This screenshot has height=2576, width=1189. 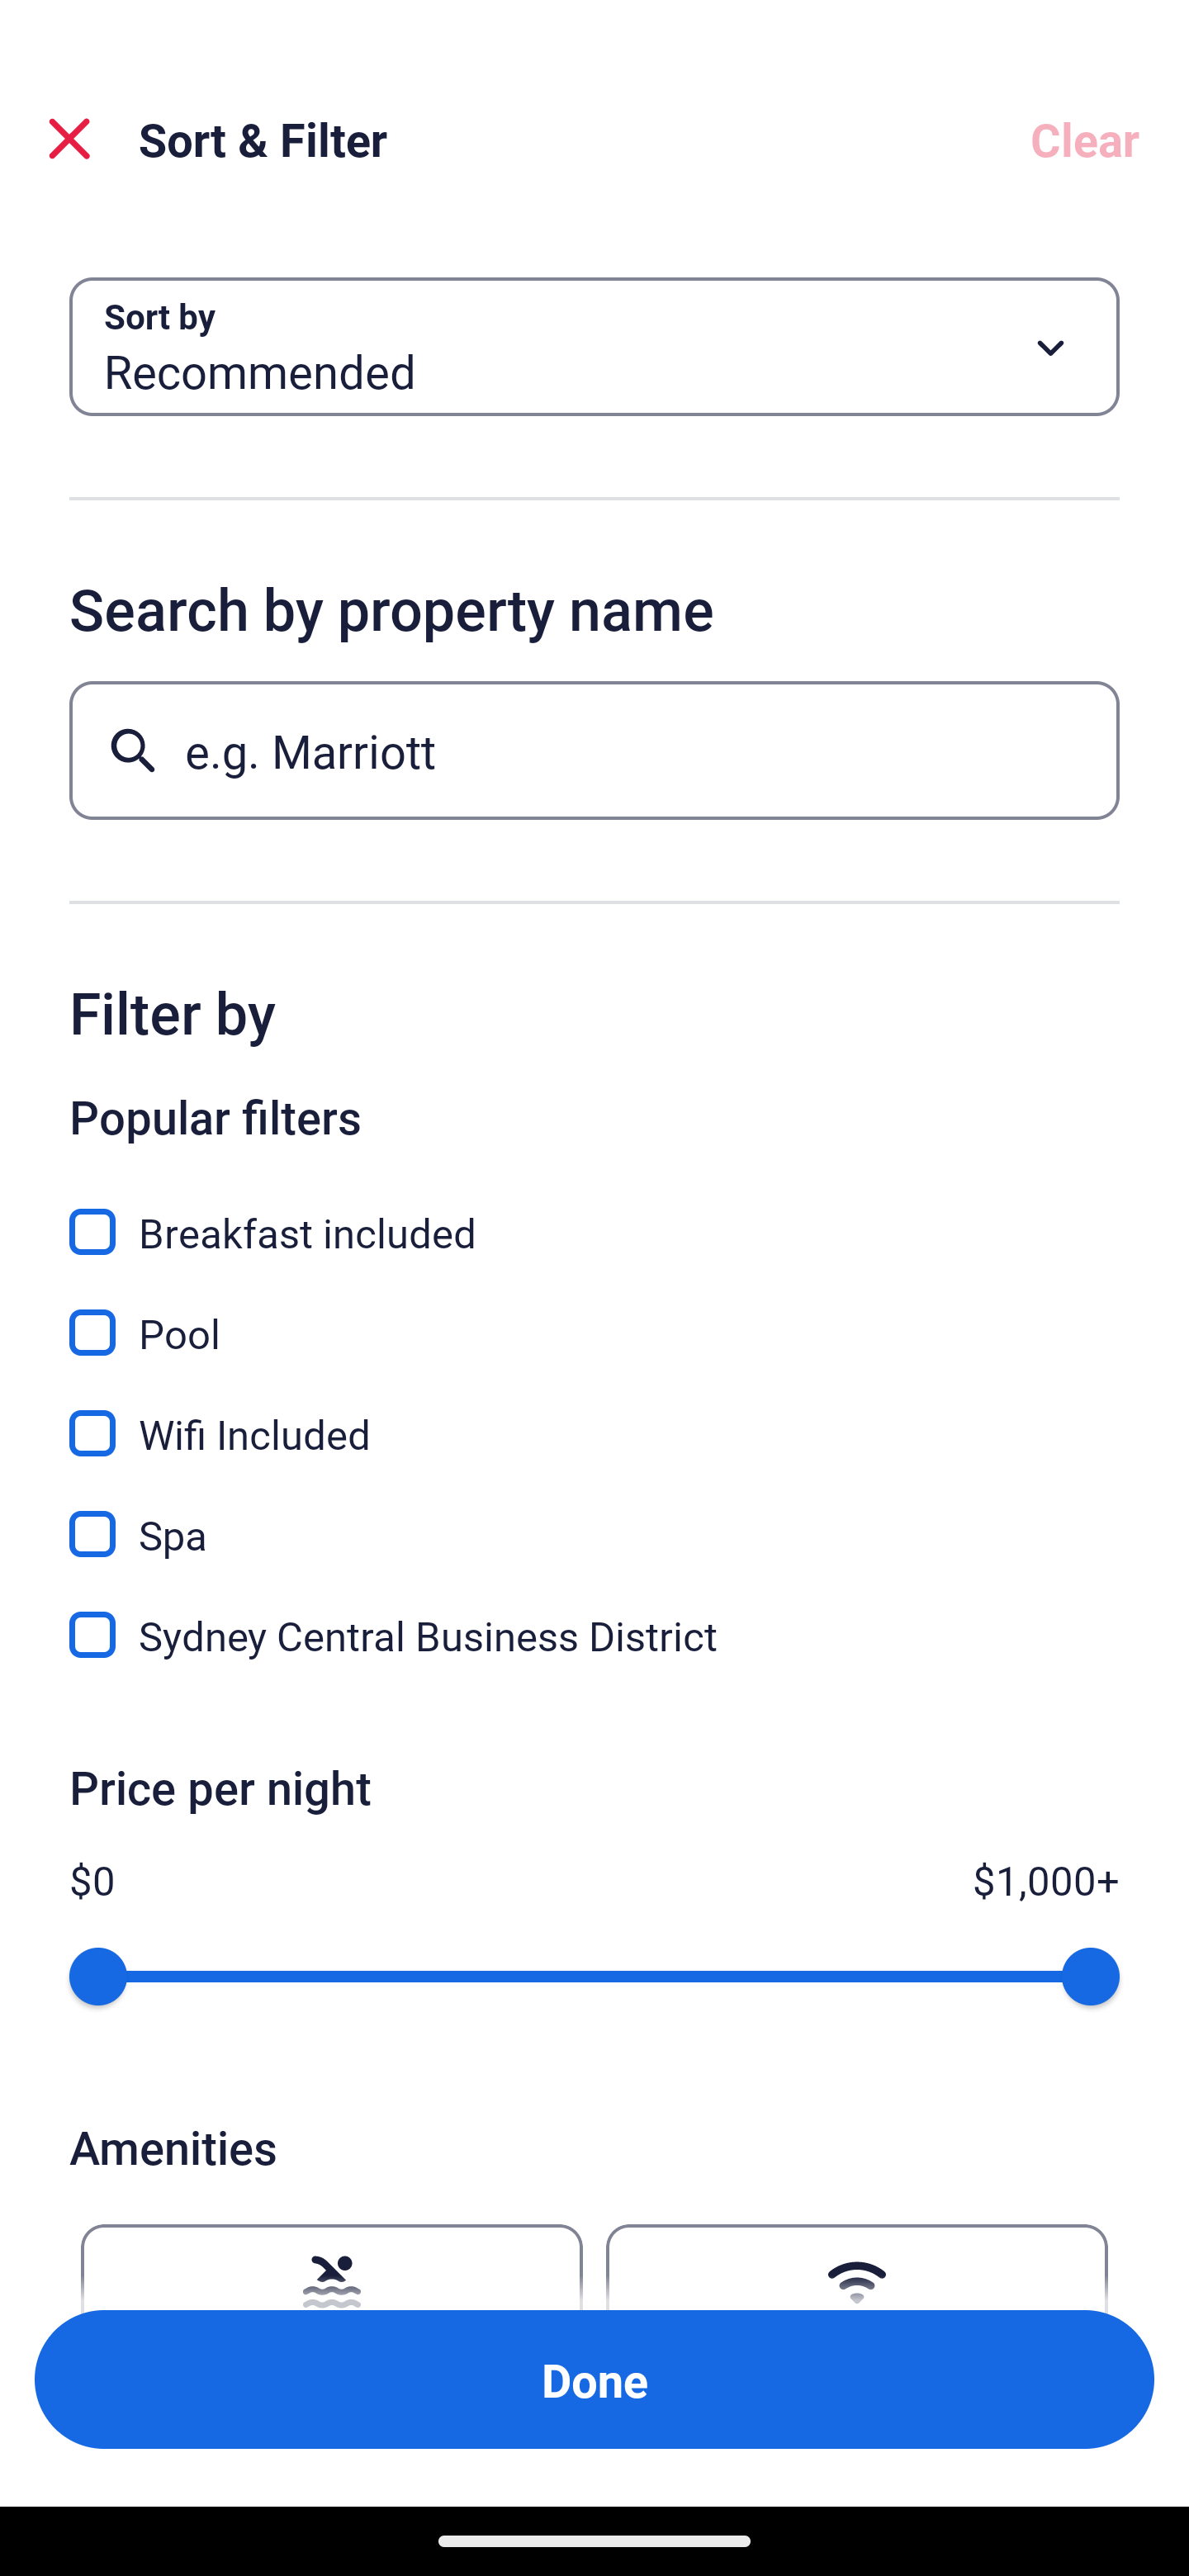 I want to click on Sort by Button Recommended, so click(x=594, y=347).